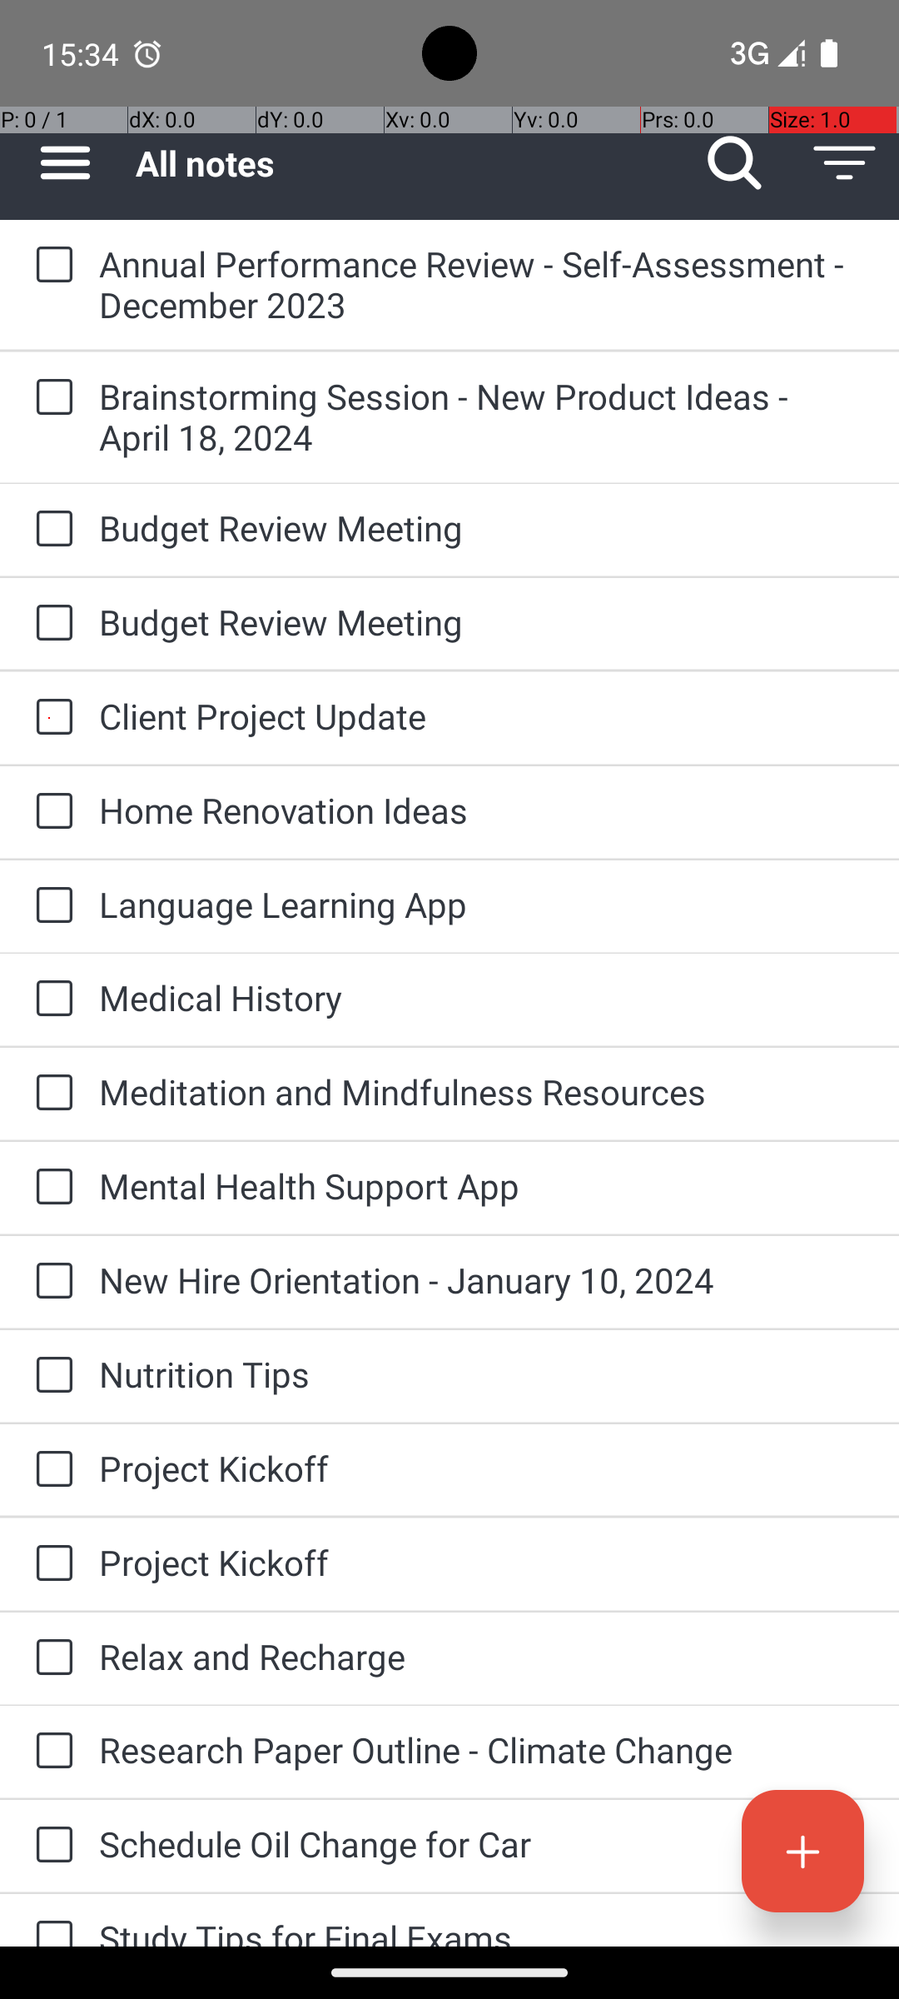 This screenshot has width=899, height=1999. Describe the element at coordinates (50, 906) in the screenshot. I see `to-do: Language Learning App` at that location.